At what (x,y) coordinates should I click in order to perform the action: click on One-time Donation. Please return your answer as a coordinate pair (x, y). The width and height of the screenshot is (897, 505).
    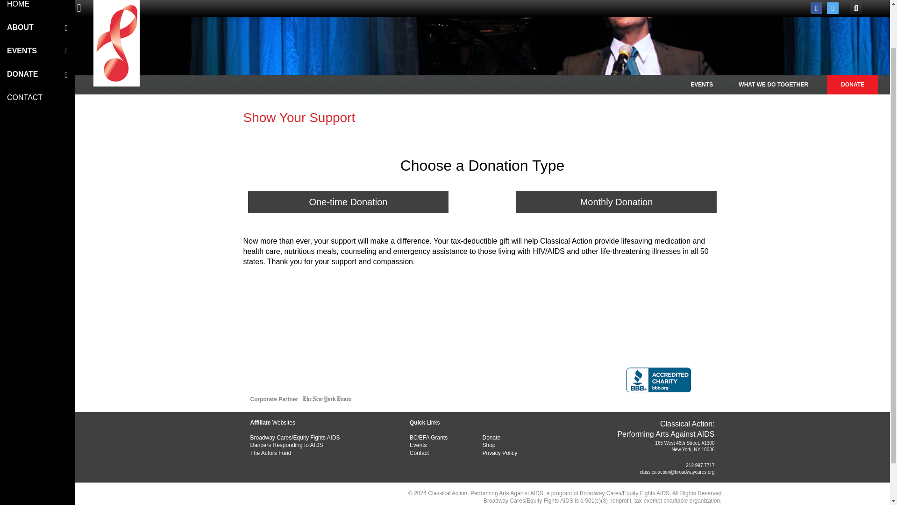
    Looking at the image, I should click on (349, 202).